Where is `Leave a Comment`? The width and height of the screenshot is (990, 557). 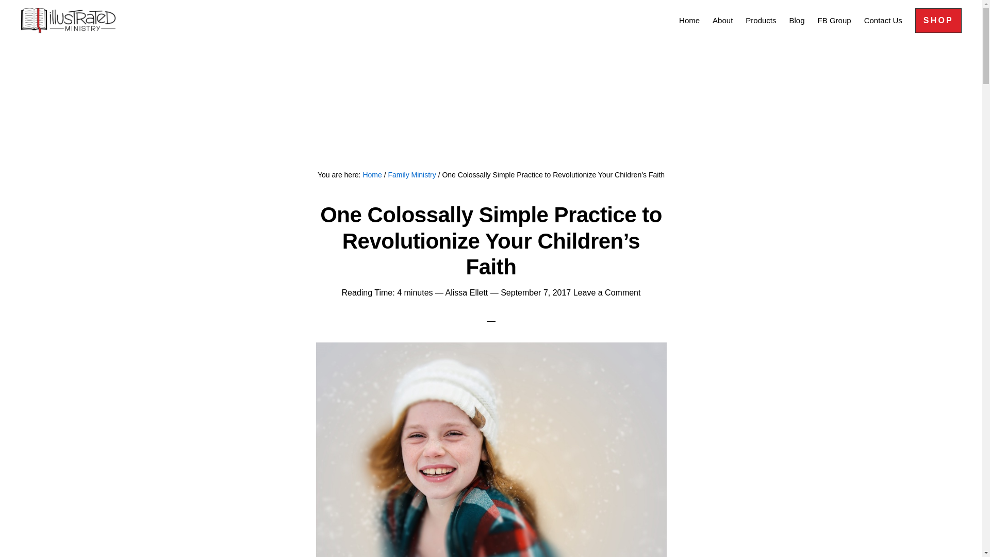
Leave a Comment is located at coordinates (606, 292).